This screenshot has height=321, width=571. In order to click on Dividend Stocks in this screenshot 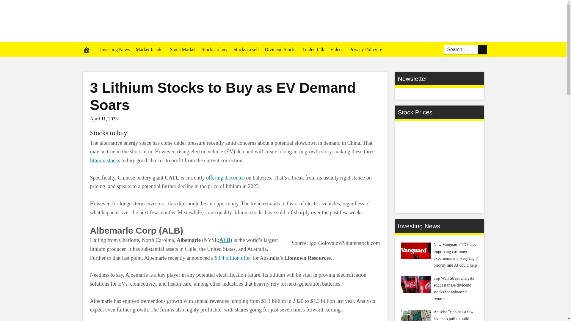, I will do `click(280, 49)`.